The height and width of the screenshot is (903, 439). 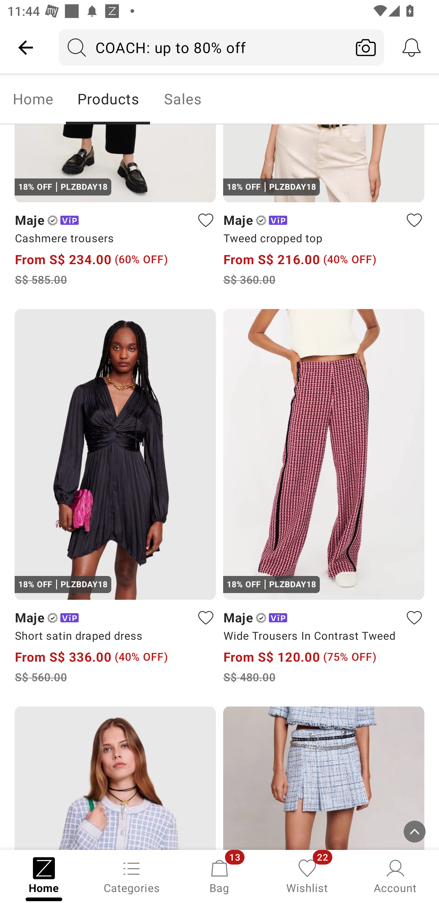 What do you see at coordinates (132, 876) in the screenshot?
I see `Categories` at bounding box center [132, 876].